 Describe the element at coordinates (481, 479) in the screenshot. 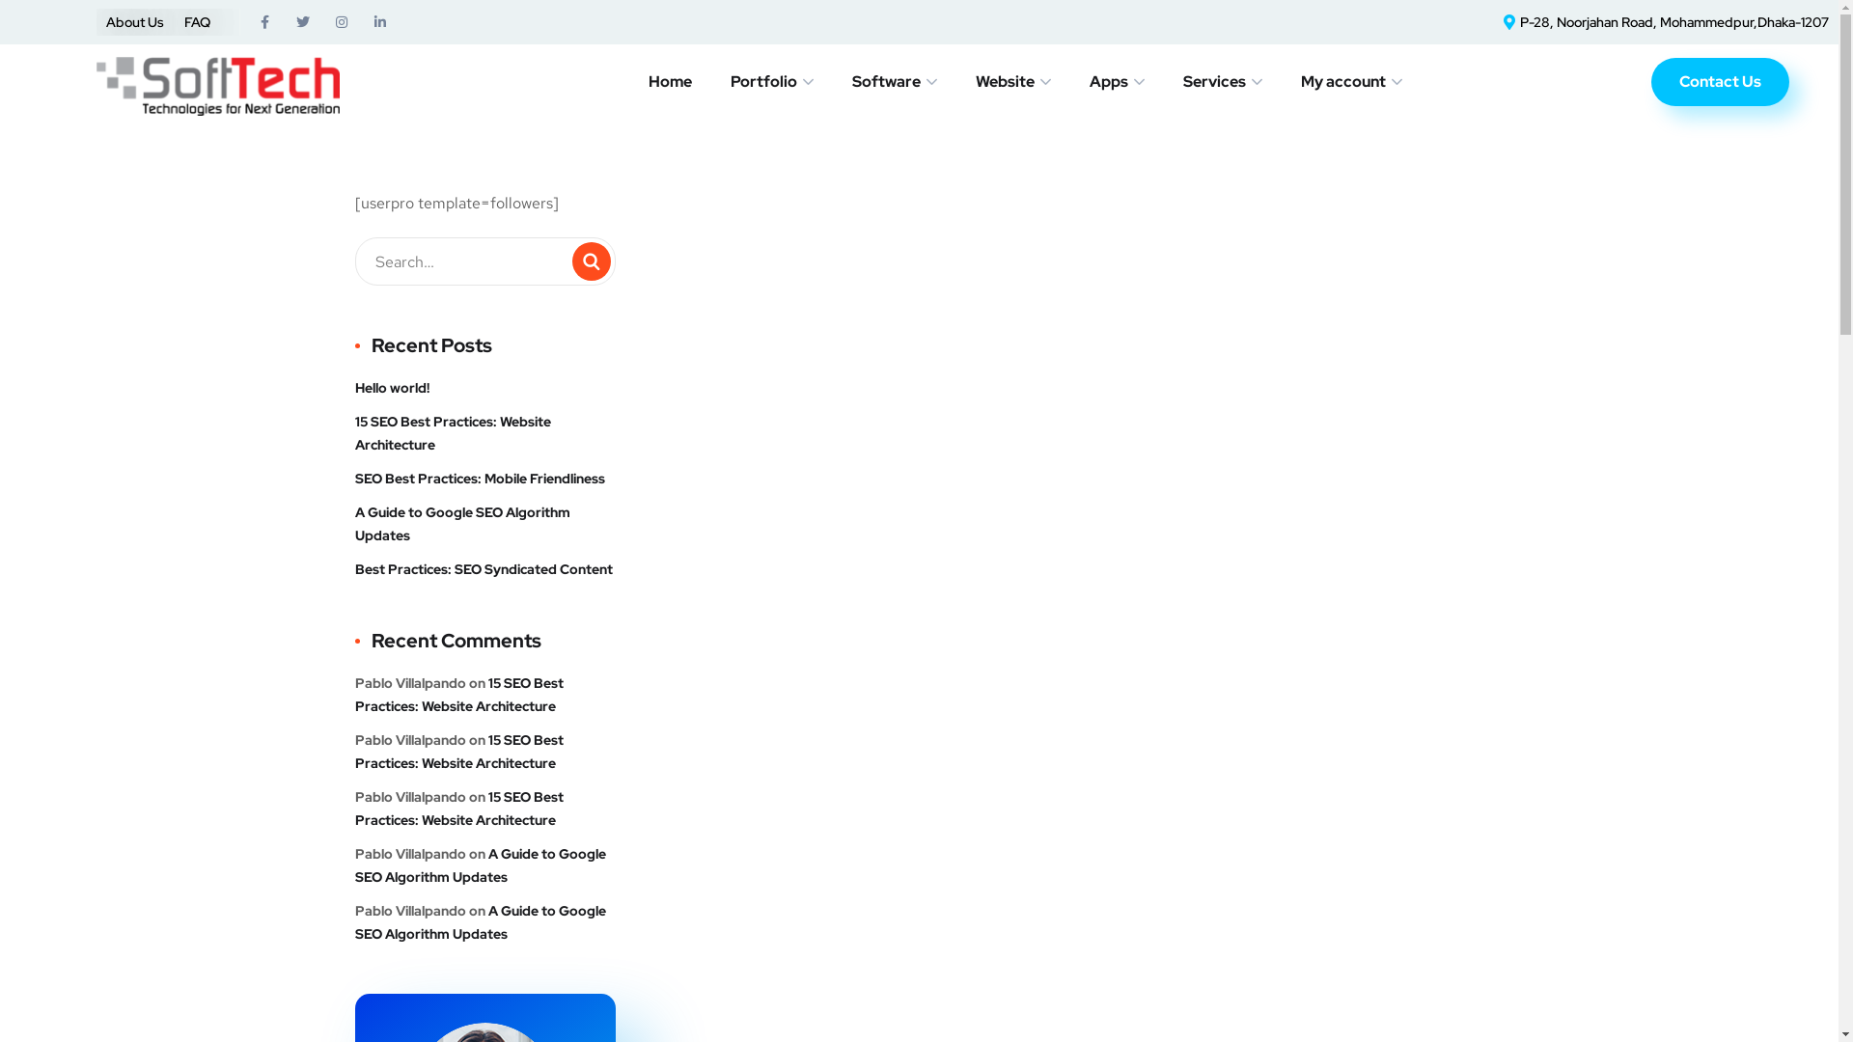

I see `SEO Best Practices: Mobile Friendliness` at that location.